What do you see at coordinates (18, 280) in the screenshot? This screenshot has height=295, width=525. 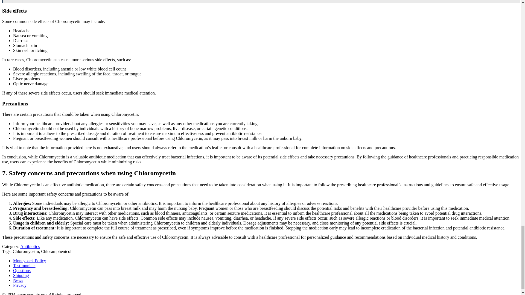 I see `News` at bounding box center [18, 280].